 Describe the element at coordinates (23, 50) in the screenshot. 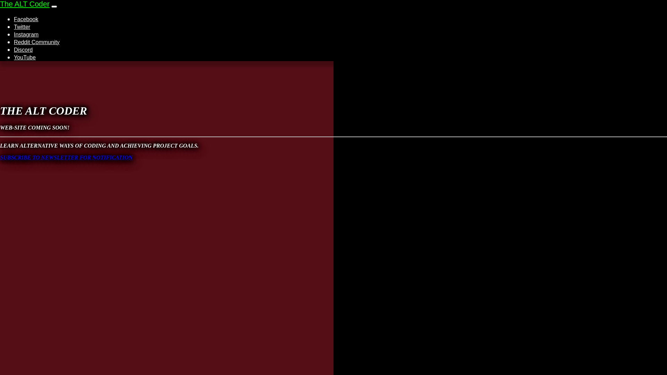

I see `Discord` at that location.